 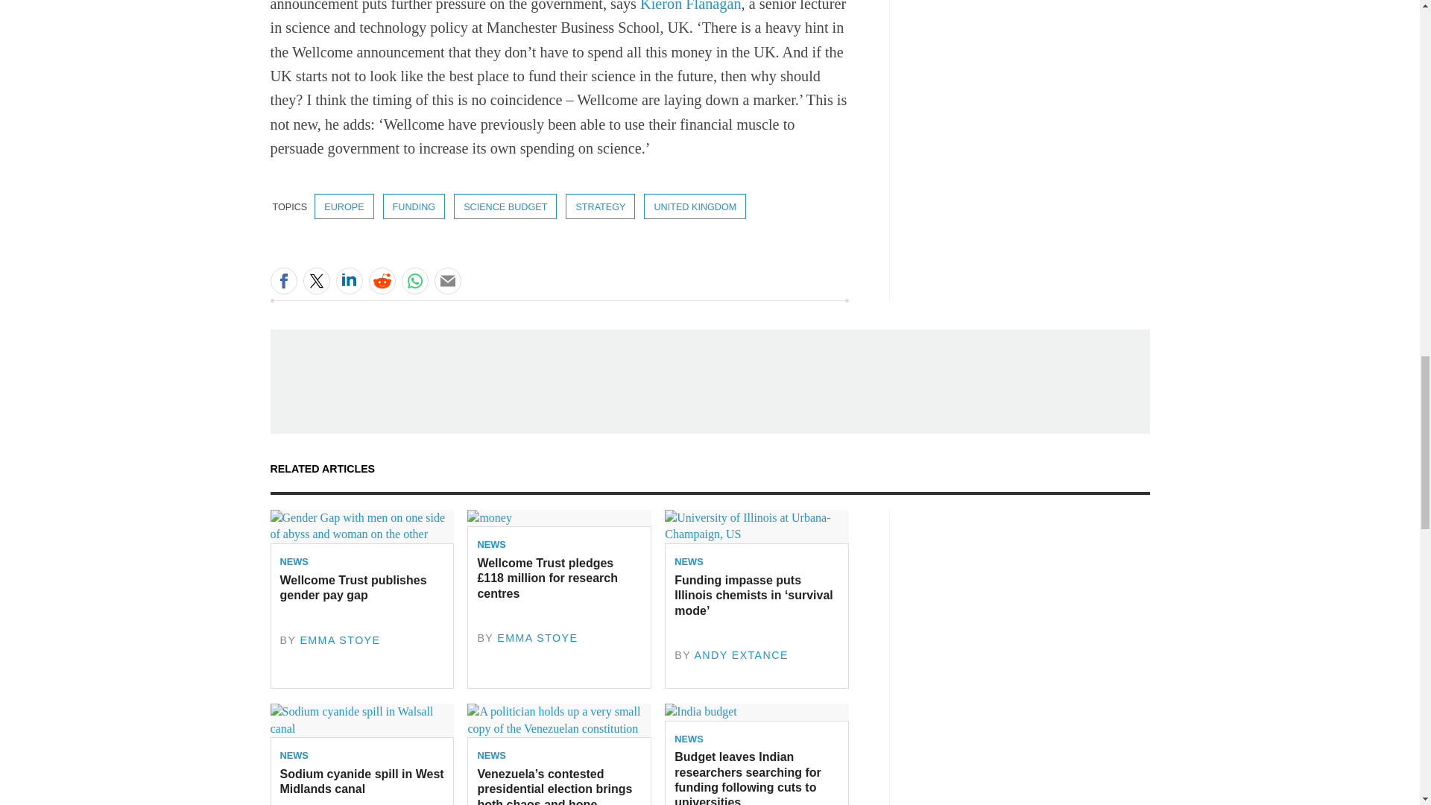 What do you see at coordinates (447, 280) in the screenshot?
I see `Share this by email` at bounding box center [447, 280].